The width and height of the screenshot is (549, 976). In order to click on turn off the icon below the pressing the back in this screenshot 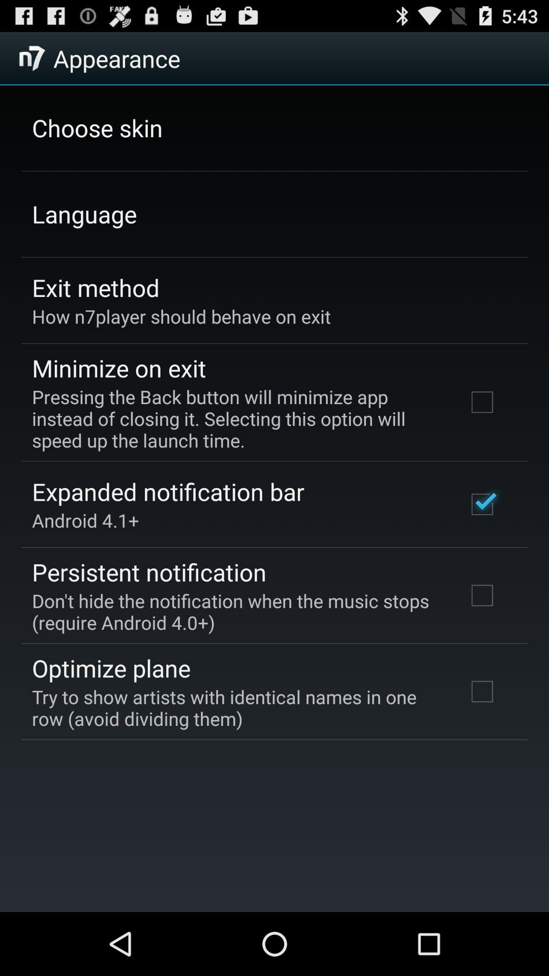, I will do `click(168, 491)`.